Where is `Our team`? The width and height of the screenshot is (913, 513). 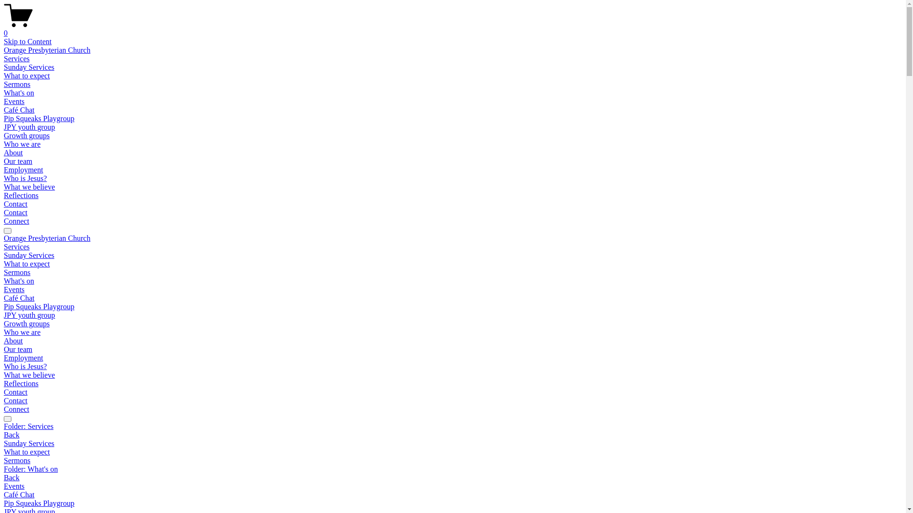 Our team is located at coordinates (18, 350).